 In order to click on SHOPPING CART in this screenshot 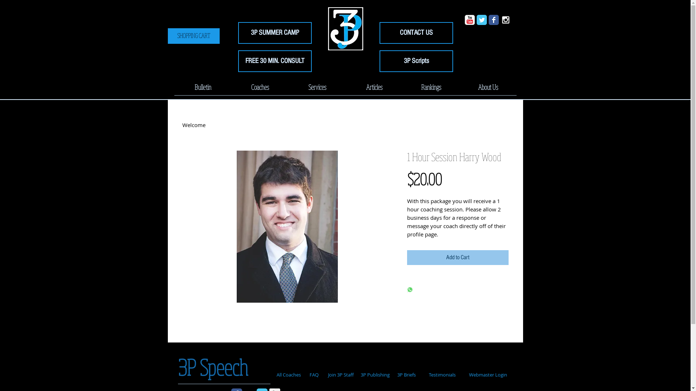, I will do `click(194, 36)`.